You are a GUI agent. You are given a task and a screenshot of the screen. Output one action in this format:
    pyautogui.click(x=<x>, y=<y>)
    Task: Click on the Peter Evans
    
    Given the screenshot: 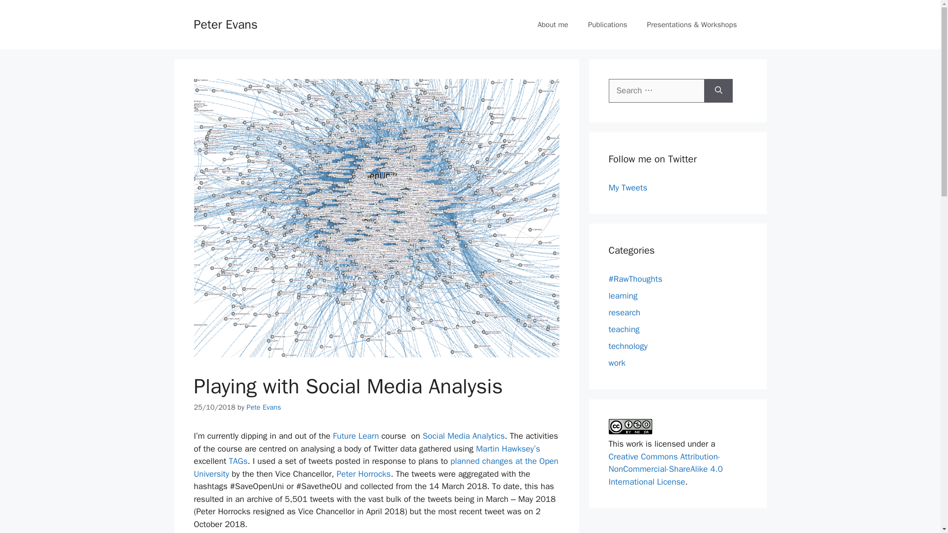 What is the action you would take?
    pyautogui.click(x=225, y=24)
    